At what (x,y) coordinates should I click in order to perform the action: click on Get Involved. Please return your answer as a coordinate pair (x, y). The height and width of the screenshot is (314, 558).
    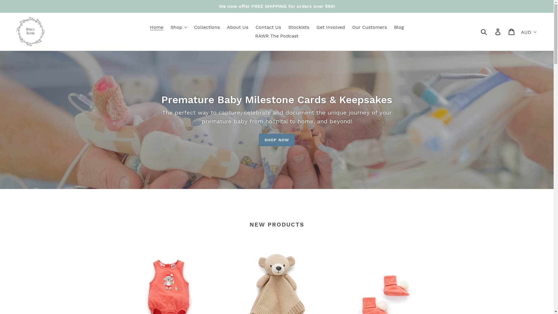
    Looking at the image, I should click on (330, 27).